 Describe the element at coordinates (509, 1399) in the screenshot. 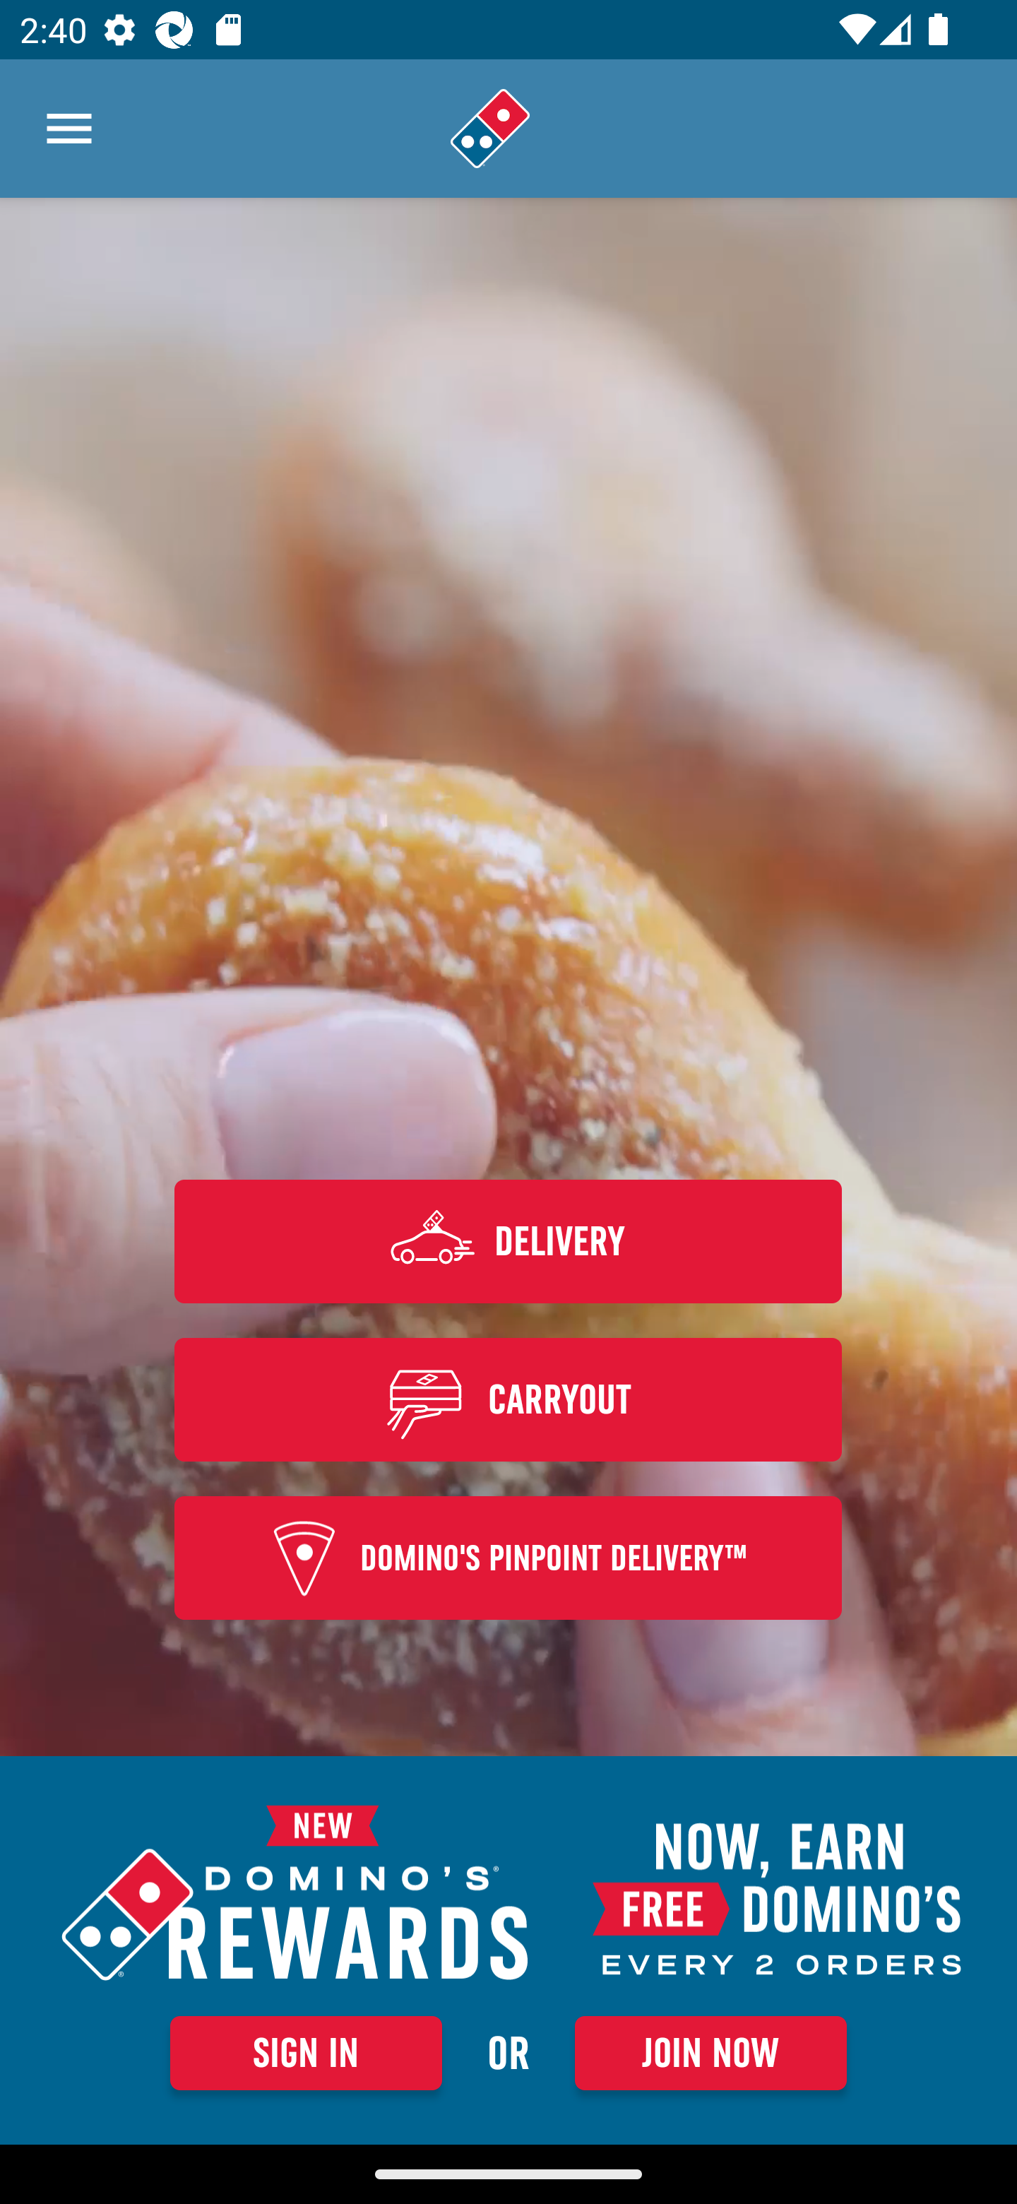

I see `CARRYOUT` at that location.